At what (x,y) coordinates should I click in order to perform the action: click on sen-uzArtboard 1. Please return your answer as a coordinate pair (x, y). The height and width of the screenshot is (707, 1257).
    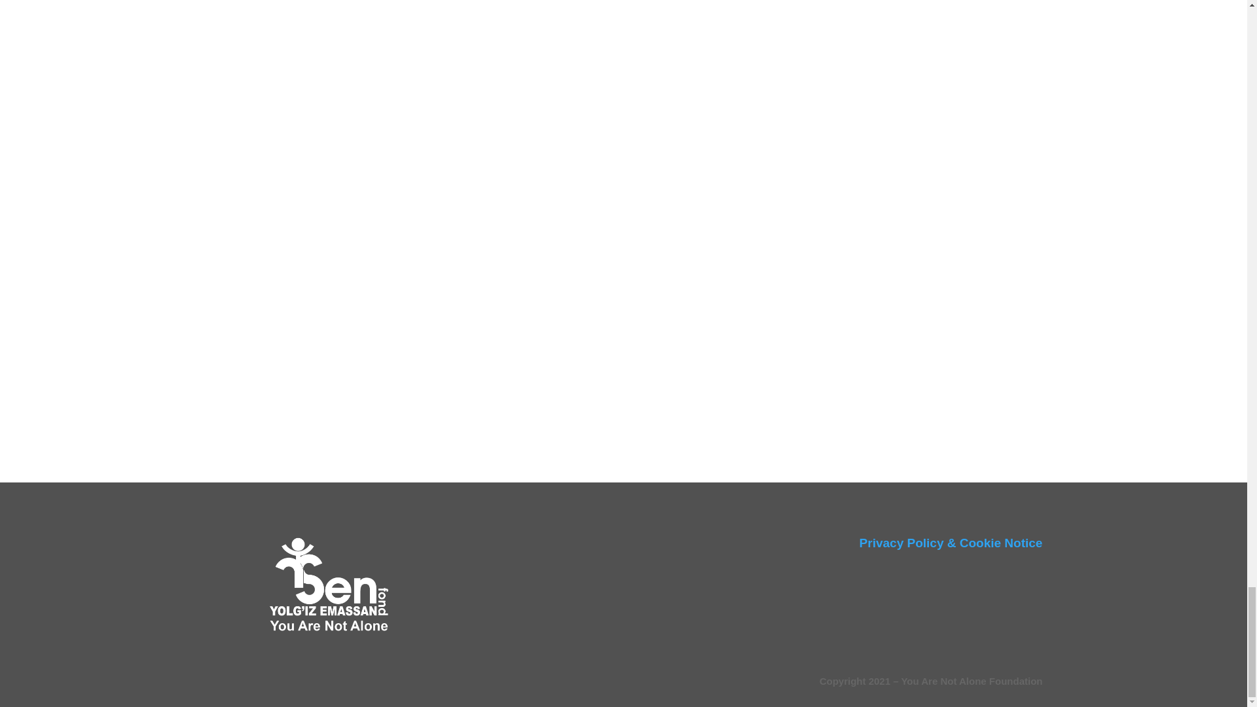
    Looking at the image, I should click on (329, 587).